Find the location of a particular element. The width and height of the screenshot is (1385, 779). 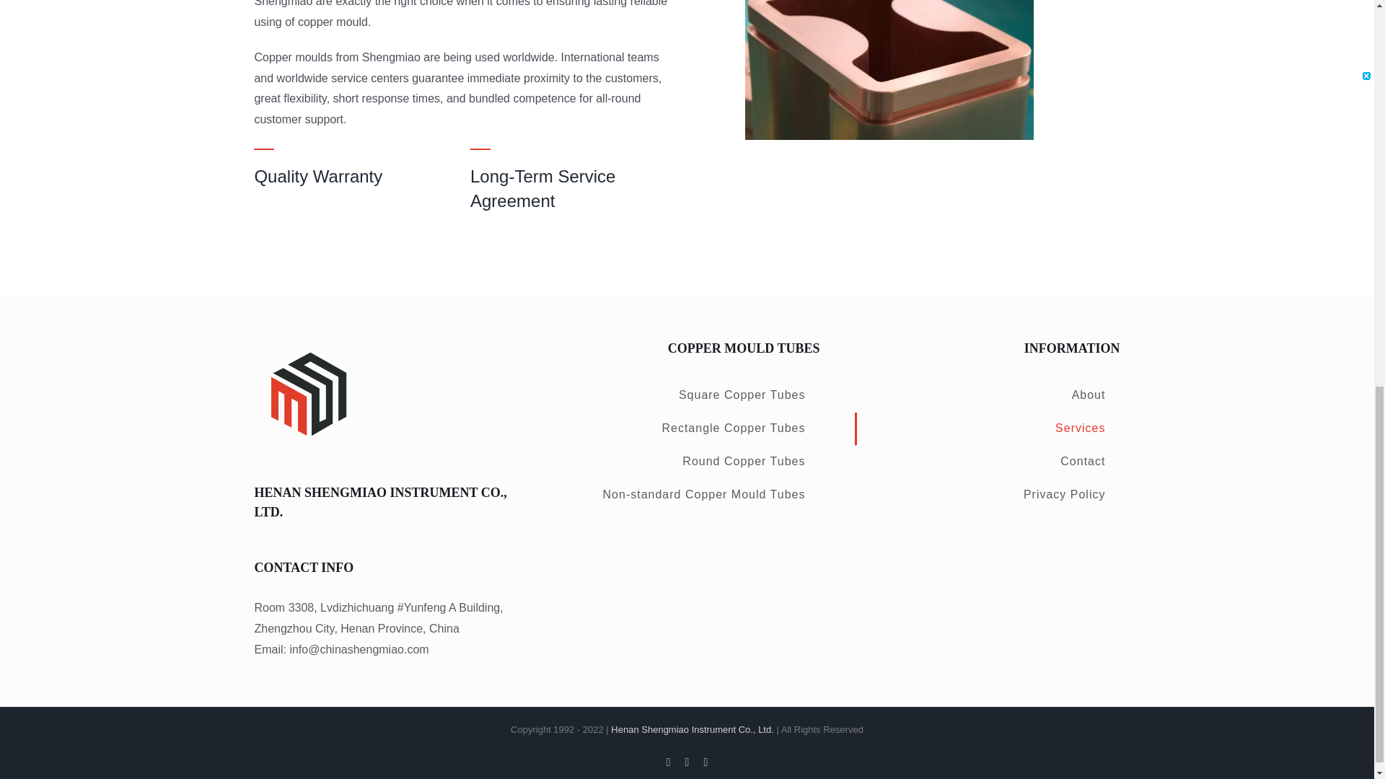

Non-standard Copper Mould Tubes is located at coordinates (687, 495).